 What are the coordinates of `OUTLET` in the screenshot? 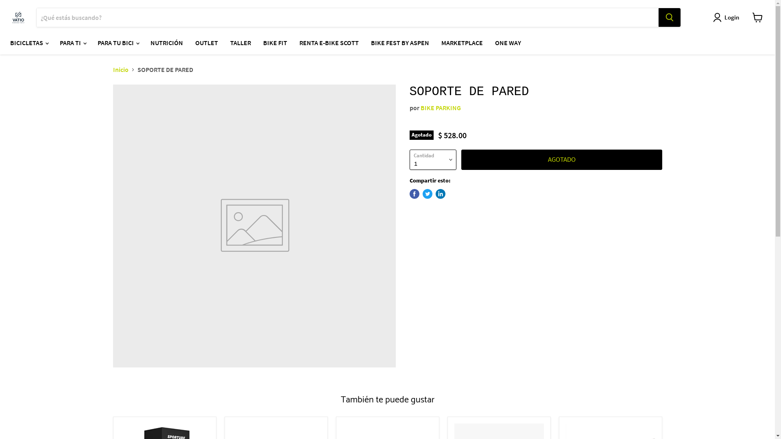 It's located at (207, 43).